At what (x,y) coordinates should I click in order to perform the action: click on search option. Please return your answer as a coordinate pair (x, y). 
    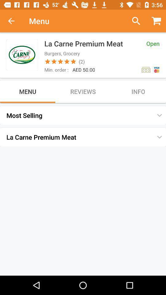
    Looking at the image, I should click on (133, 21).